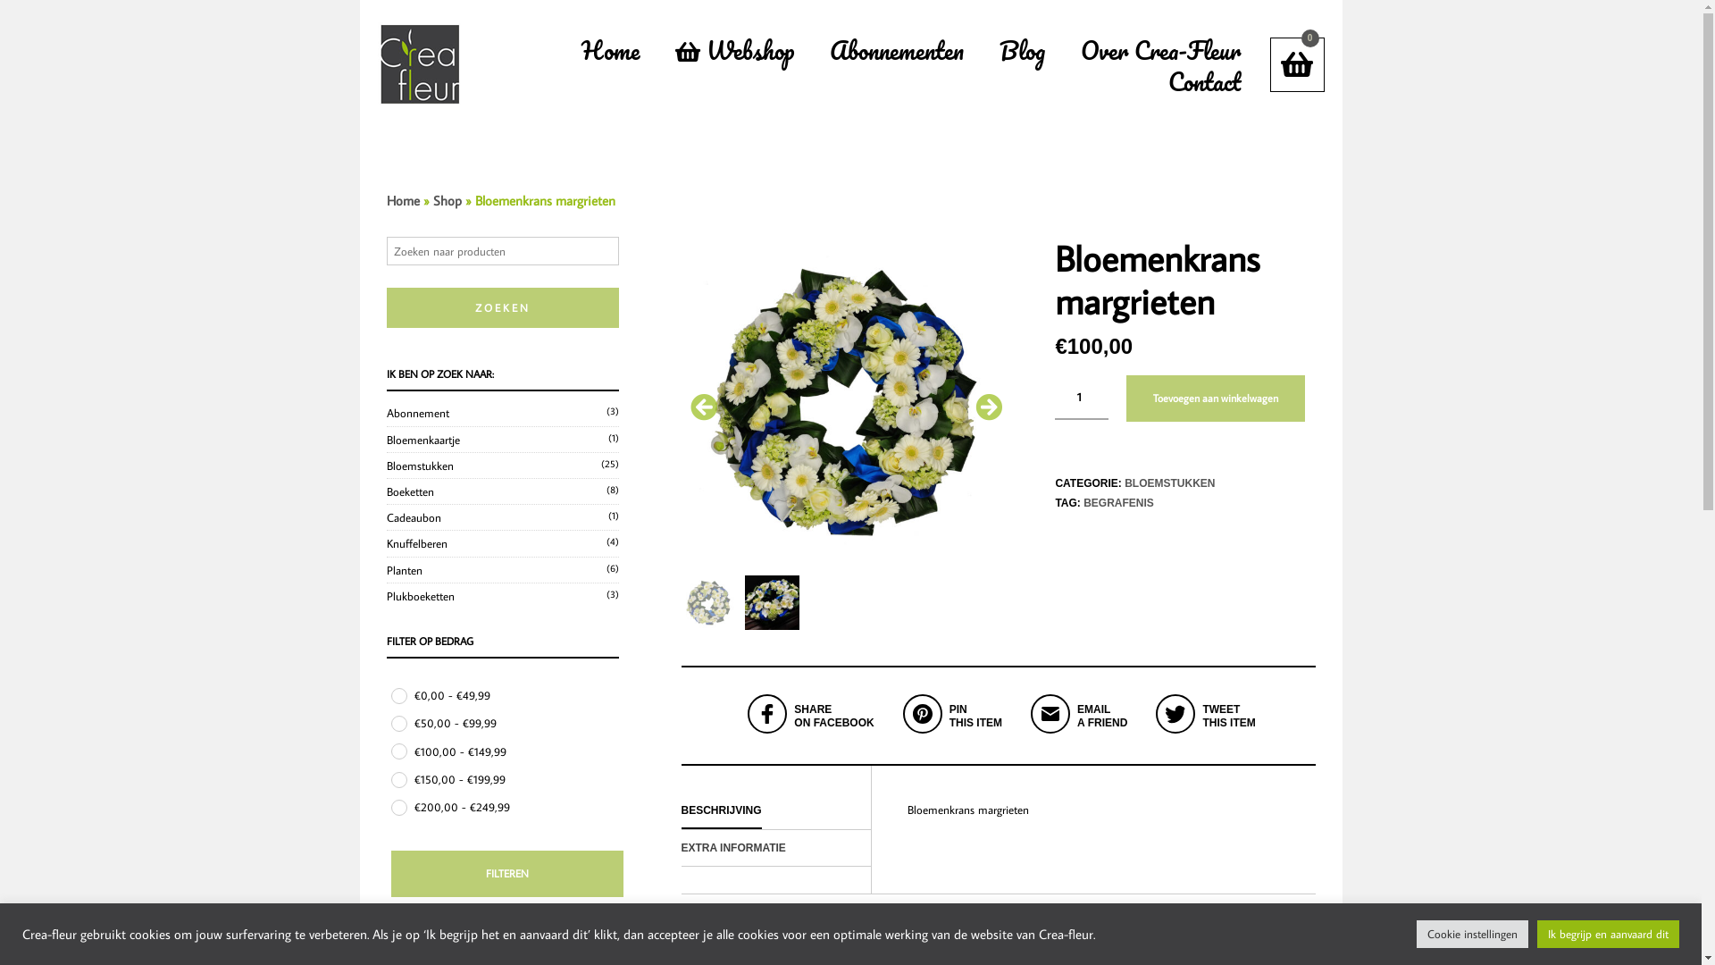 This screenshot has height=965, width=1715. I want to click on Blog, so click(1022, 50).